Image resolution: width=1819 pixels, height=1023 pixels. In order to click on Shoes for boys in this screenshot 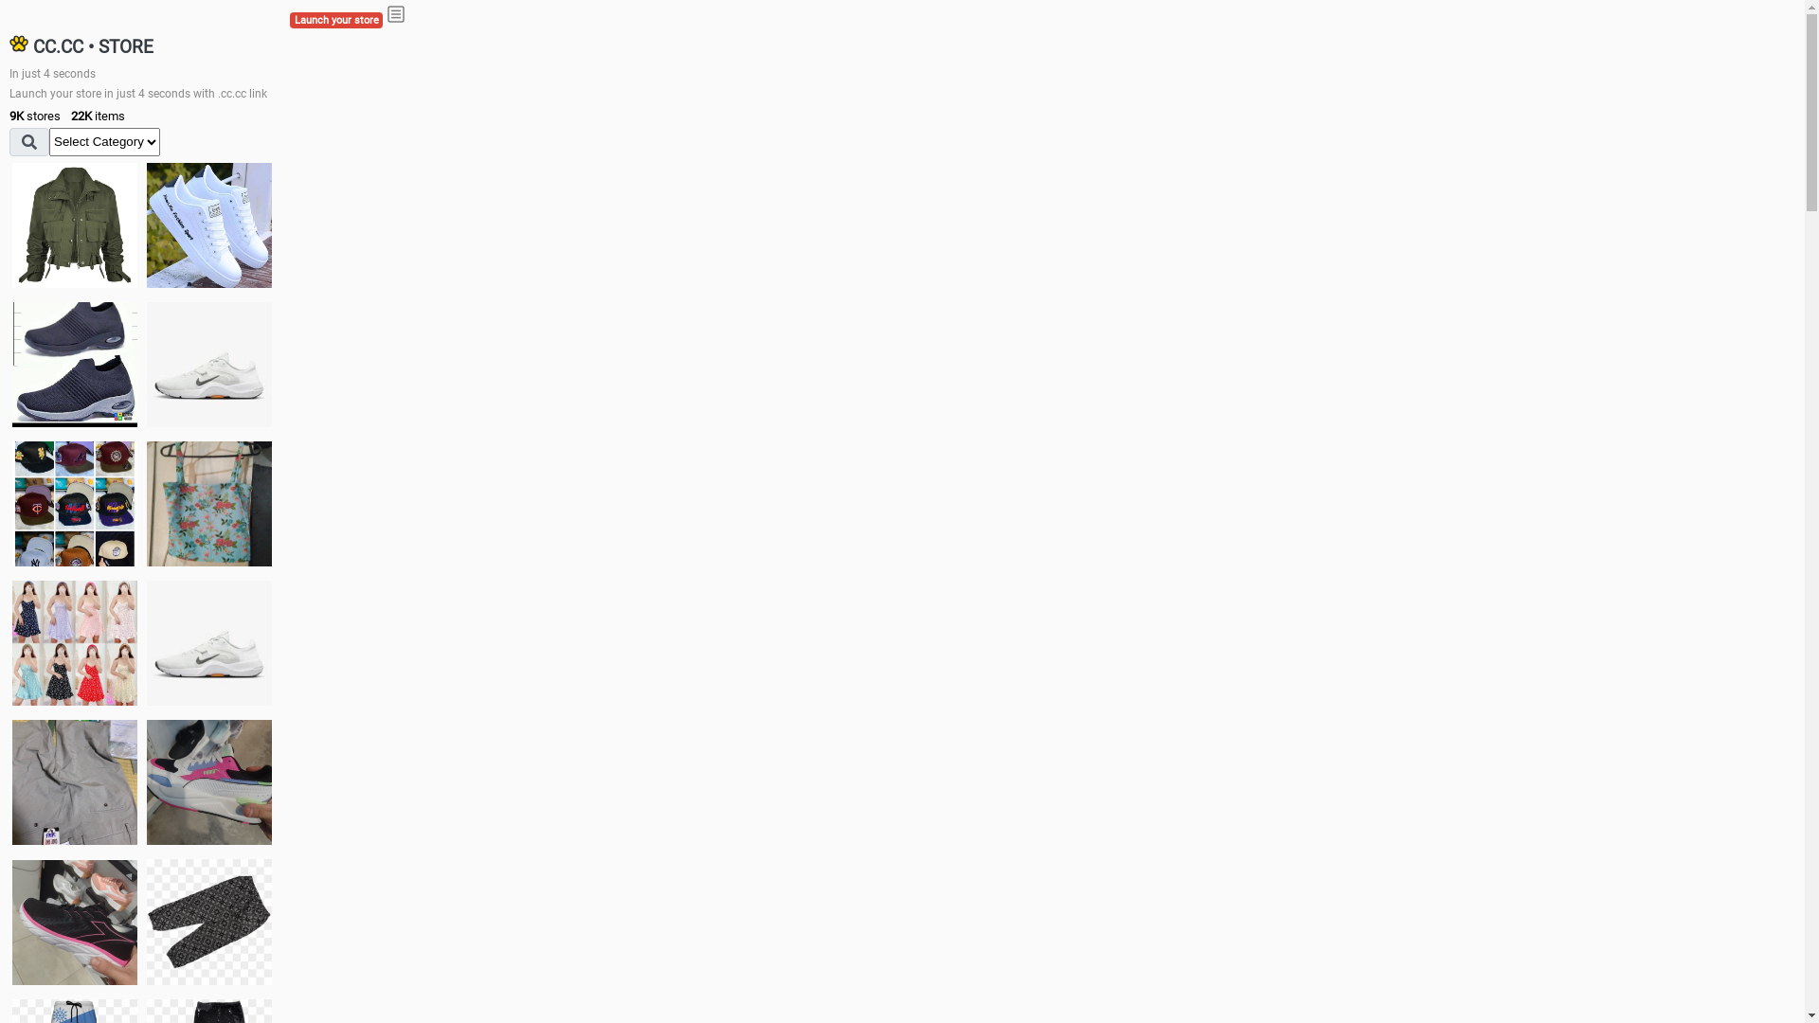, I will do `click(209, 365)`.